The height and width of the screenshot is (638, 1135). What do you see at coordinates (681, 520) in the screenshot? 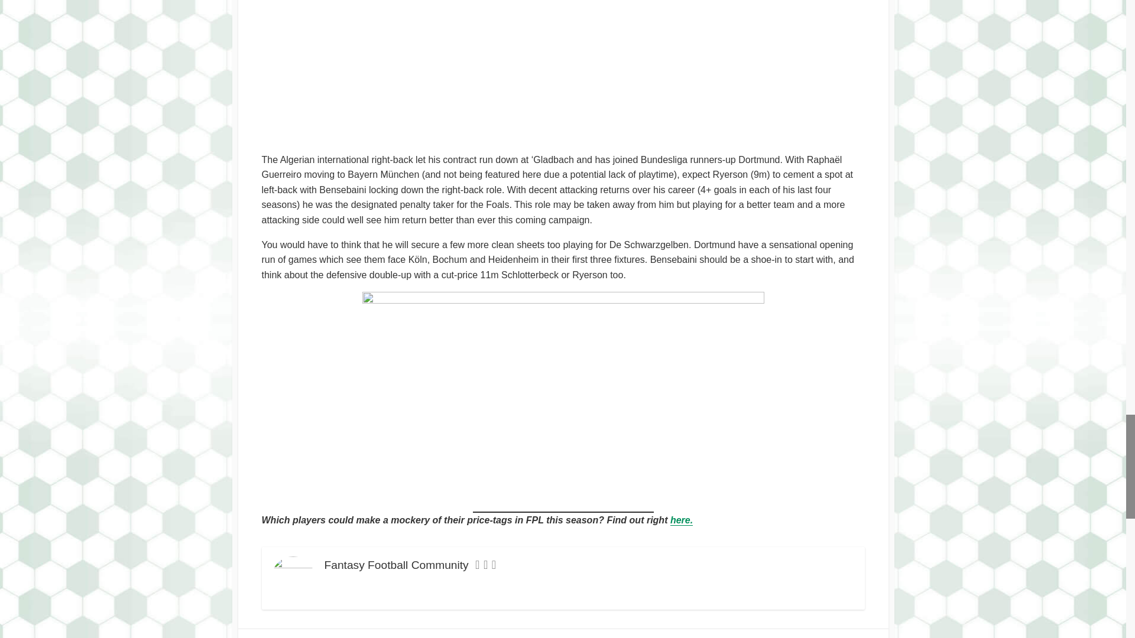
I see `here.` at bounding box center [681, 520].